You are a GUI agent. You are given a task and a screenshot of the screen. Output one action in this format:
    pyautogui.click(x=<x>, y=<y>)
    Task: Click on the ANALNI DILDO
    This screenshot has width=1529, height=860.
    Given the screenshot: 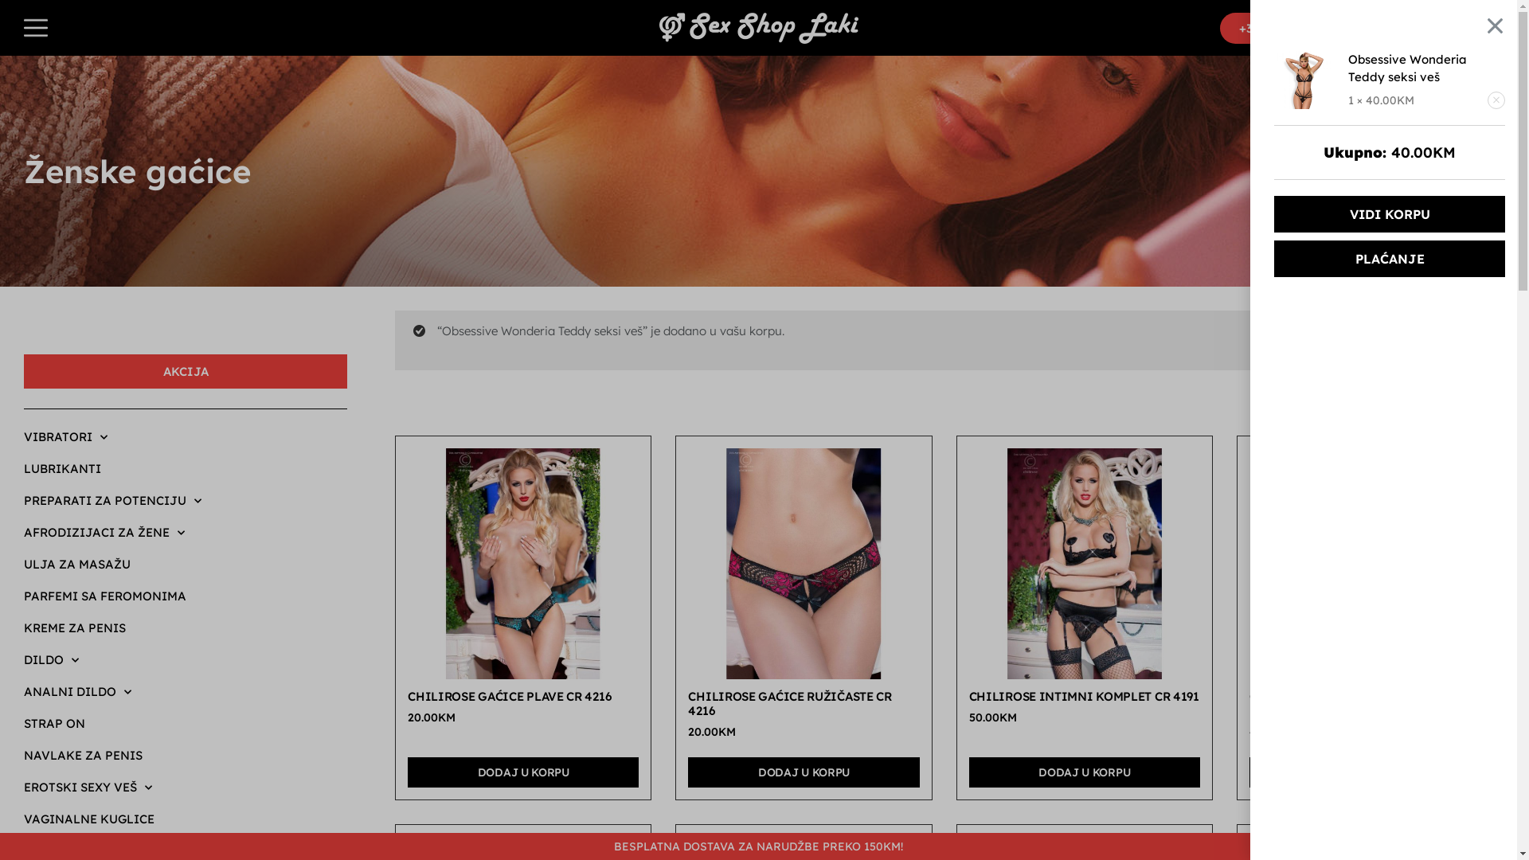 What is the action you would take?
    pyautogui.click(x=186, y=692)
    